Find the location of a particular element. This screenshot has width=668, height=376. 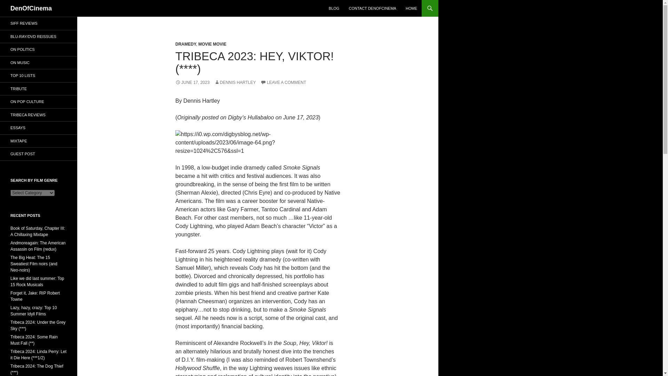

JUNE 17, 2023 is located at coordinates (192, 83).